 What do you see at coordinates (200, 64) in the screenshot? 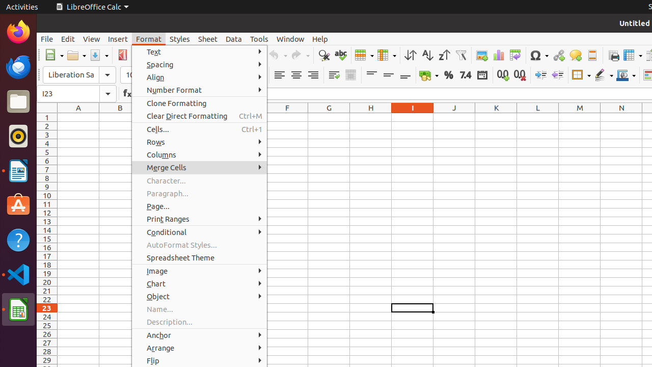
I see `Spacing` at bounding box center [200, 64].